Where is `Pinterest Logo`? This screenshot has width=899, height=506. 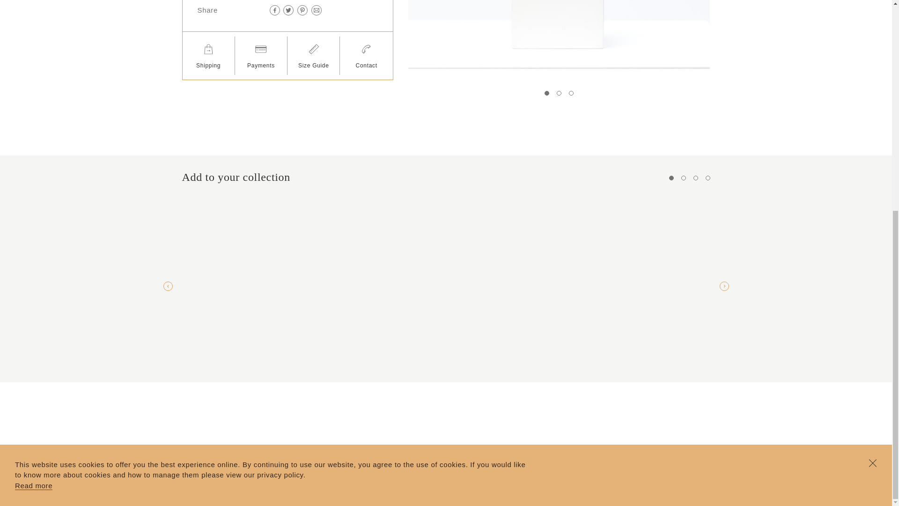 Pinterest Logo is located at coordinates (302, 10).